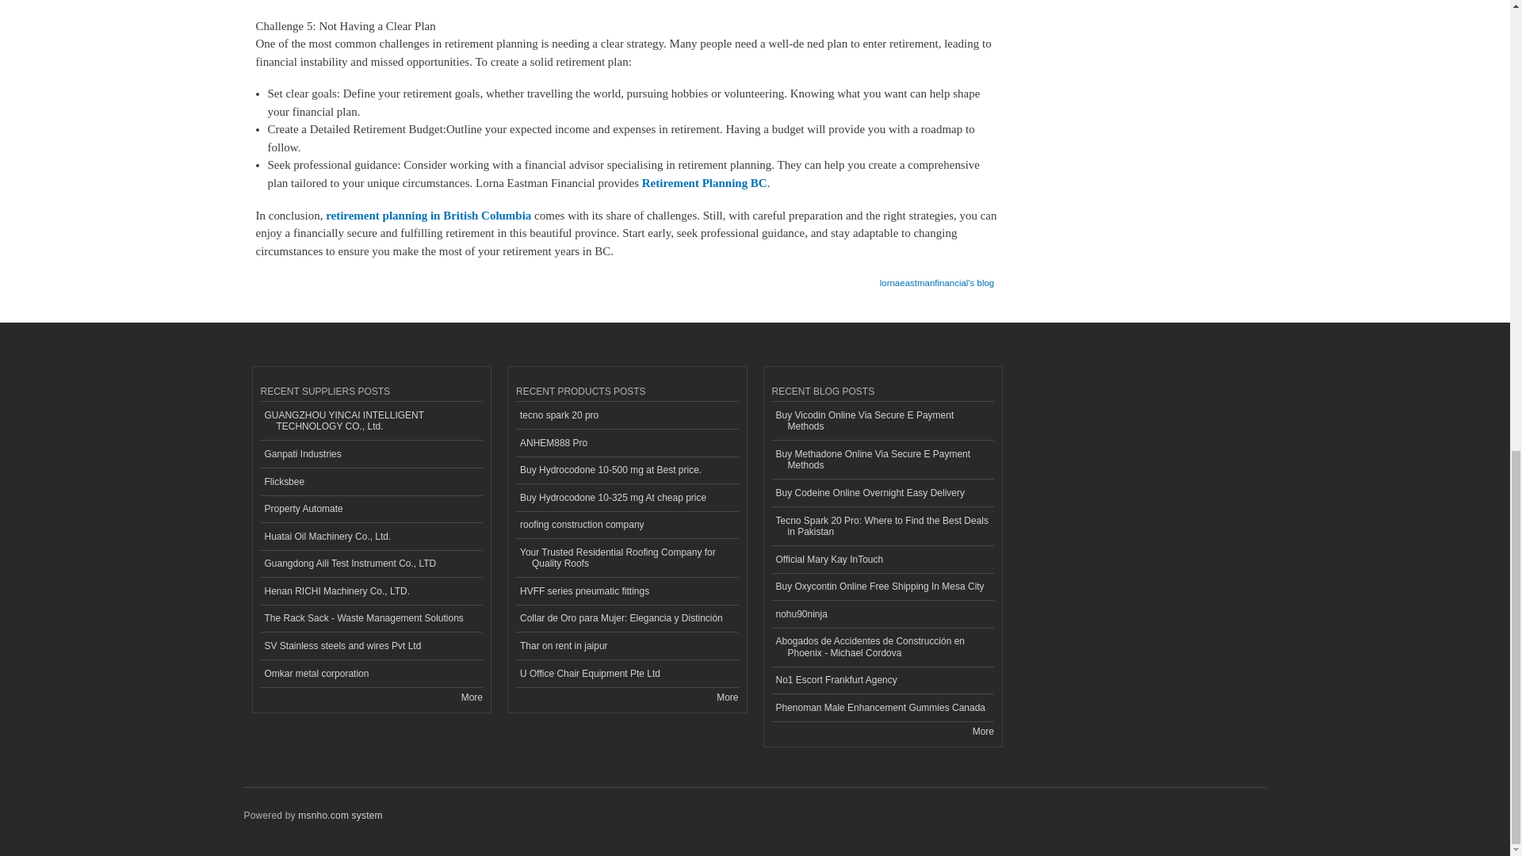  What do you see at coordinates (626, 415) in the screenshot?
I see `tecno spark 20 pro` at bounding box center [626, 415].